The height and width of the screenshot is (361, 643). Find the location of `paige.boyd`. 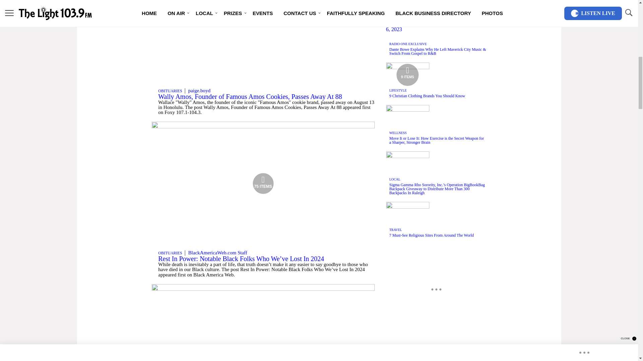

paige.boyd is located at coordinates (199, 90).